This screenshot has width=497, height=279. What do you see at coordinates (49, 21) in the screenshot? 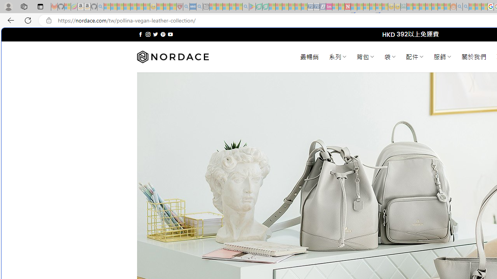
I see `View site information` at bounding box center [49, 21].